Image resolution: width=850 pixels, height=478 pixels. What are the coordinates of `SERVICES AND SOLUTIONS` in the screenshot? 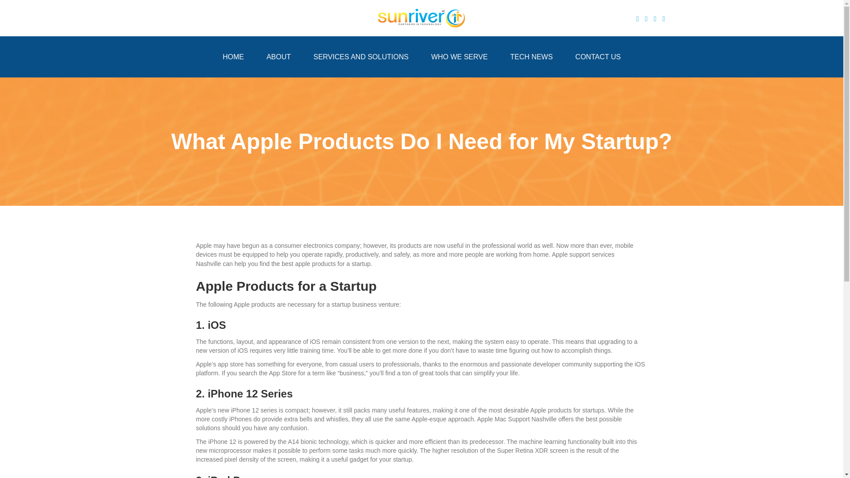 It's located at (361, 57).